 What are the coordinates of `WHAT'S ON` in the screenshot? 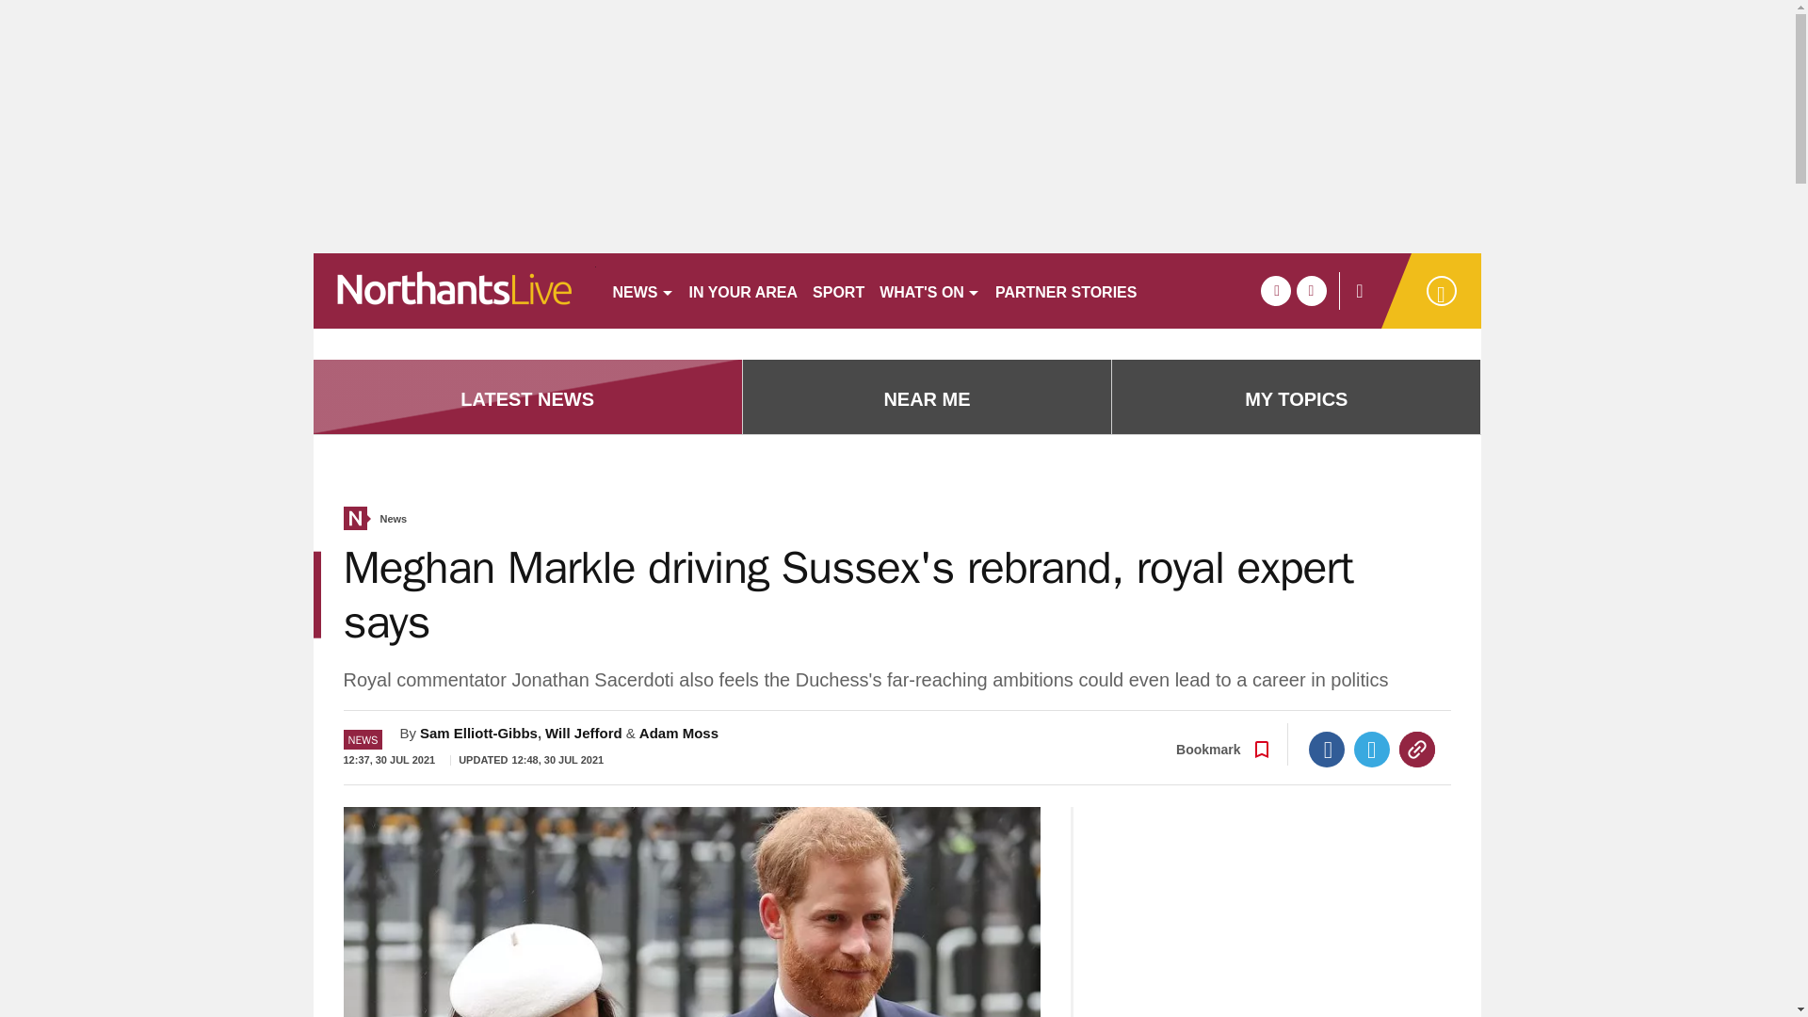 It's located at (928, 290).